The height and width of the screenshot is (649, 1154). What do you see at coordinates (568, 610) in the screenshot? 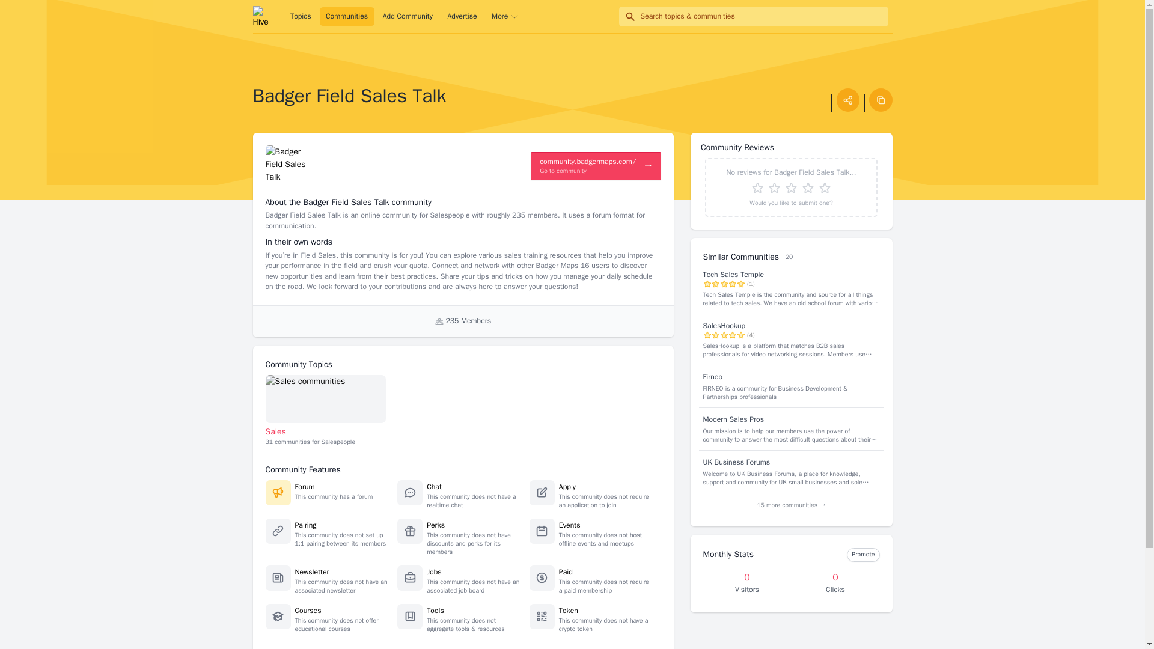
I see `Token` at bounding box center [568, 610].